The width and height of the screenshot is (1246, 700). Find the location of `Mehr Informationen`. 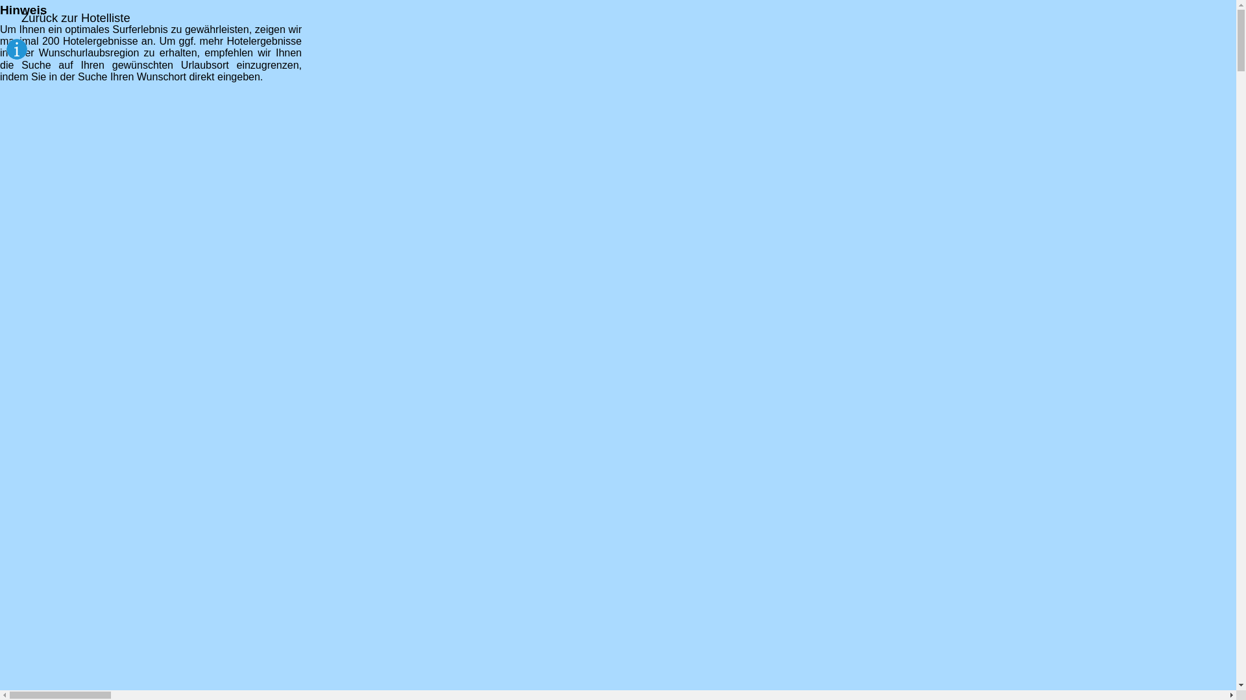

Mehr Informationen is located at coordinates (427, 16).